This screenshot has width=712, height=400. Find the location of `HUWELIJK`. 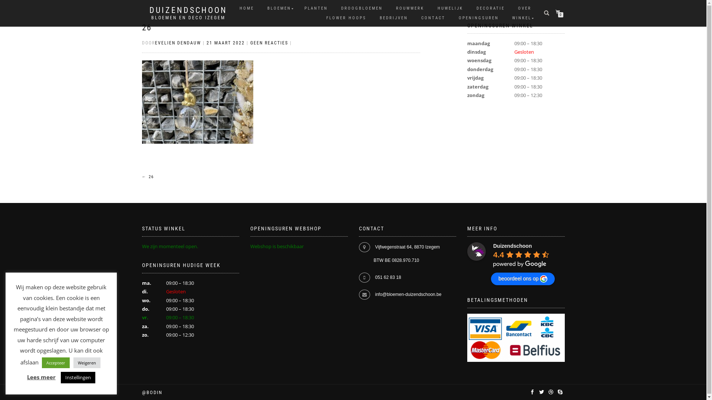

HUWELIJK is located at coordinates (450, 9).